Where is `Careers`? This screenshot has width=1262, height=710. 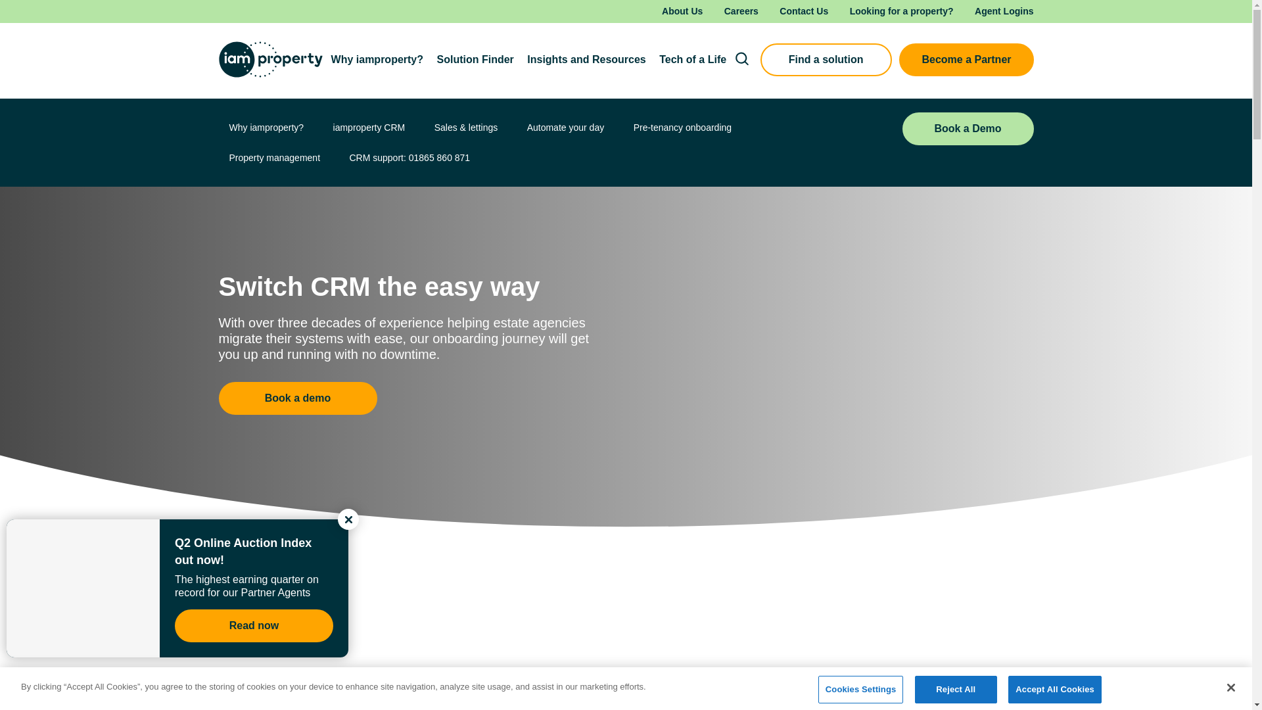
Careers is located at coordinates (741, 11).